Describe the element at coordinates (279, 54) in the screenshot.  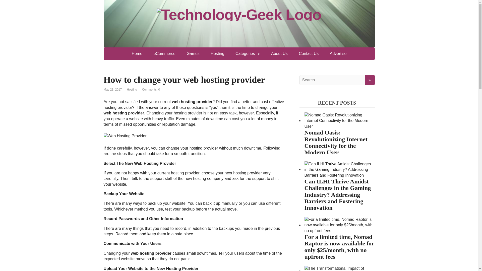
I see `About Us` at that location.